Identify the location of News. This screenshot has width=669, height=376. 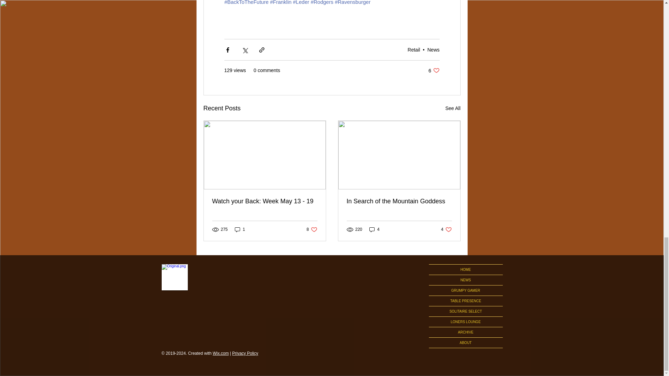
(433, 50).